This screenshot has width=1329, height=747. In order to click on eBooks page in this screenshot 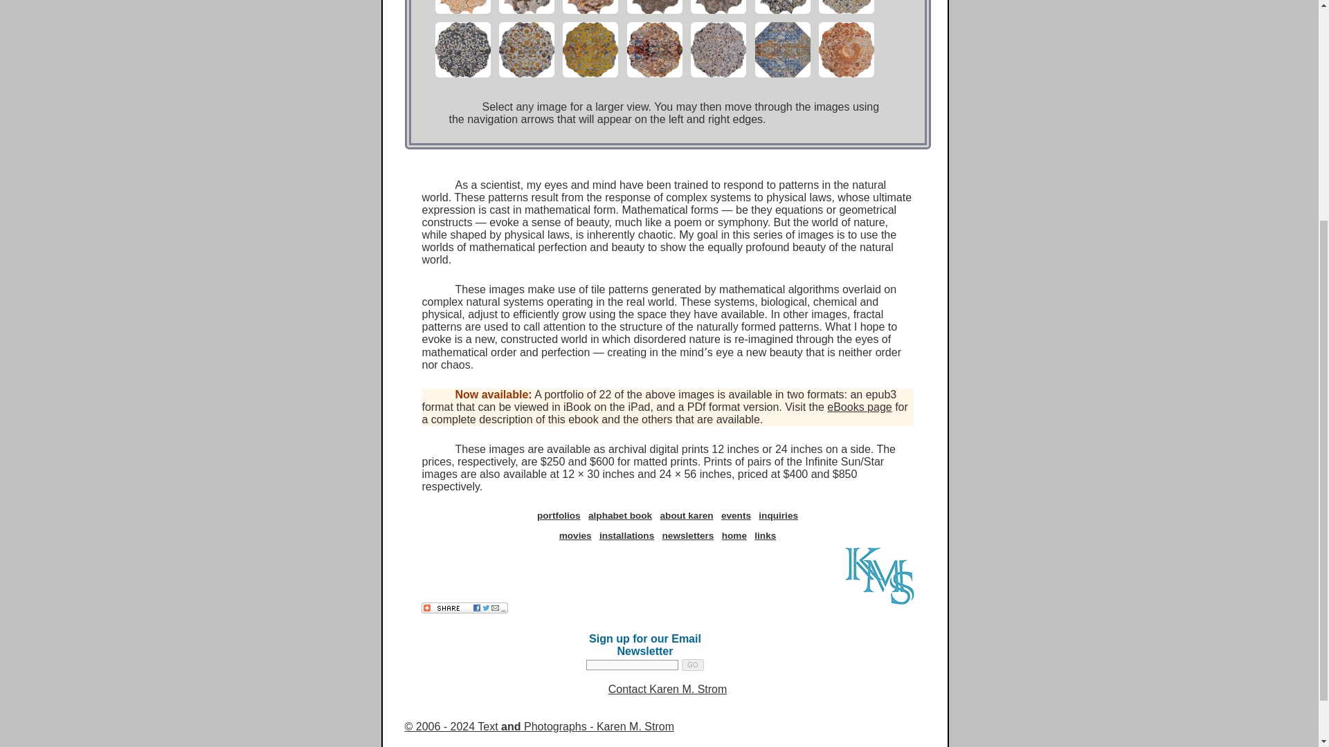, I will do `click(859, 407)`.